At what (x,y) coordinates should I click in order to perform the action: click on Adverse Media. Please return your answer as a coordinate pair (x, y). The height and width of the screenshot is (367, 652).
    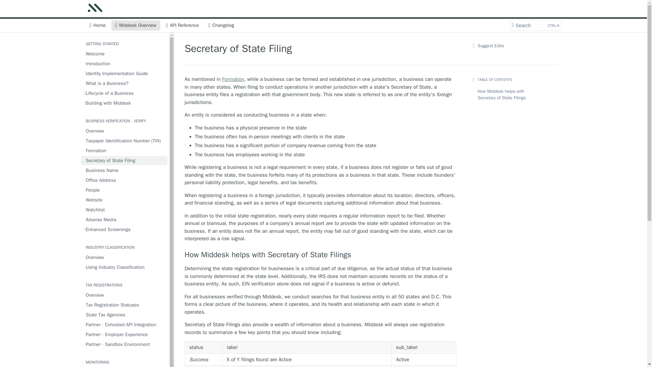
    Looking at the image, I should click on (124, 220).